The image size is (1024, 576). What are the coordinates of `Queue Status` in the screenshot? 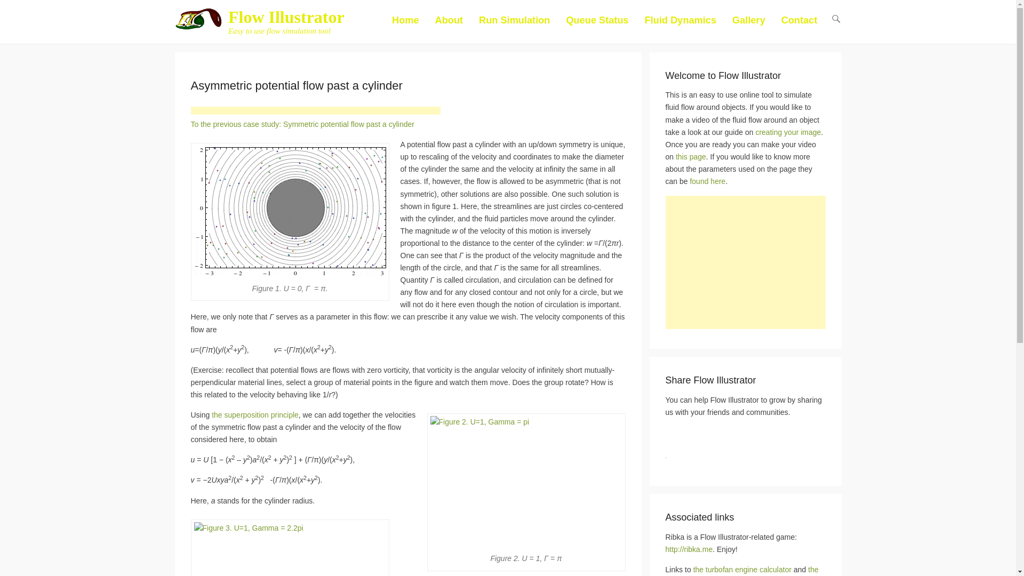 It's located at (597, 27).